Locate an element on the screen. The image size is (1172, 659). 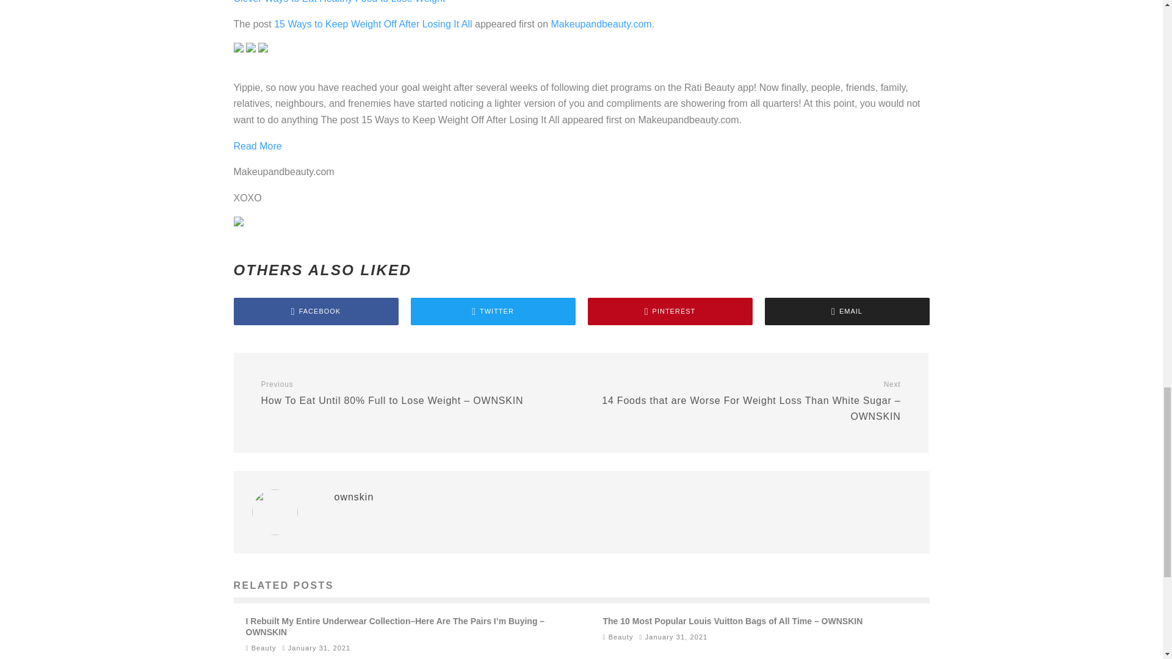
FACEBOOK is located at coordinates (316, 311).